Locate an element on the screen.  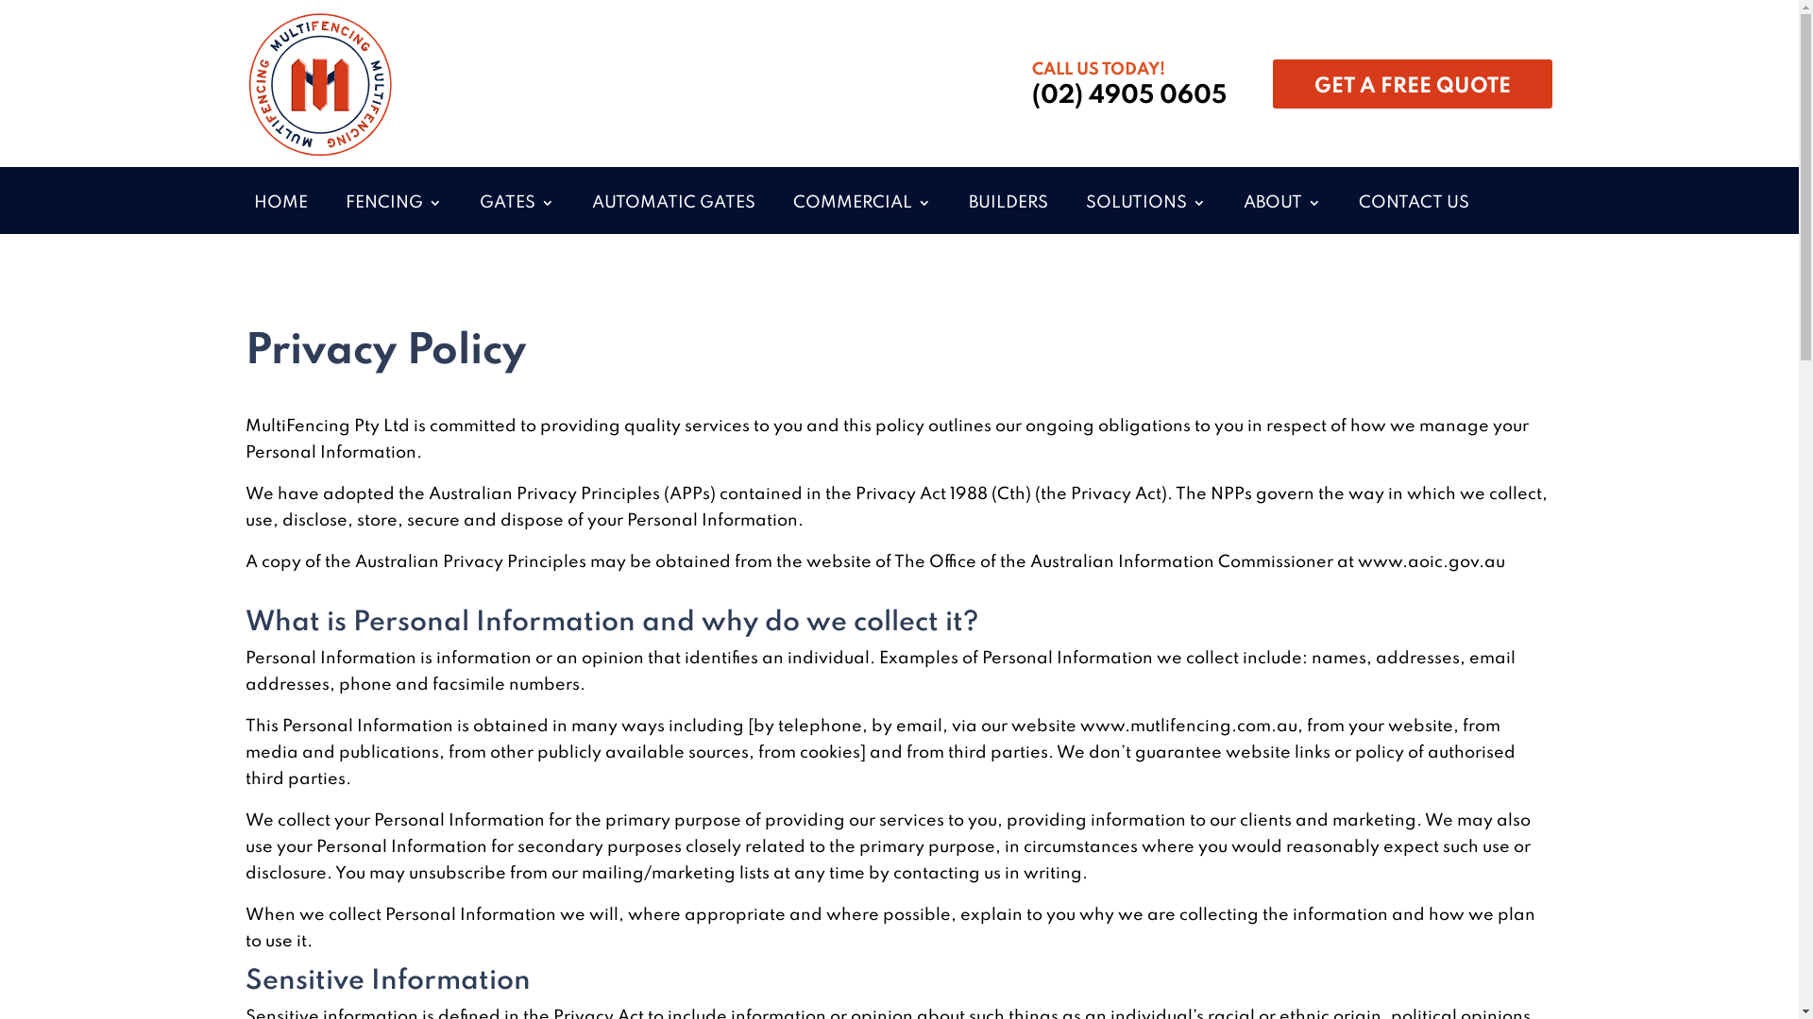
AUTOMATIC GATES is located at coordinates (672, 204).